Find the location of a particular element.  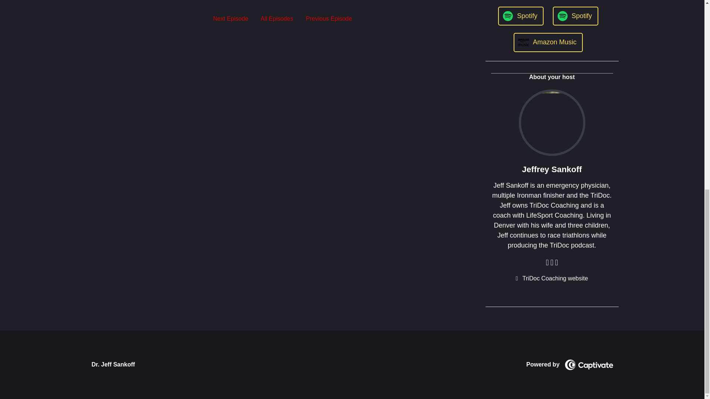

Spotify is located at coordinates (521, 16).